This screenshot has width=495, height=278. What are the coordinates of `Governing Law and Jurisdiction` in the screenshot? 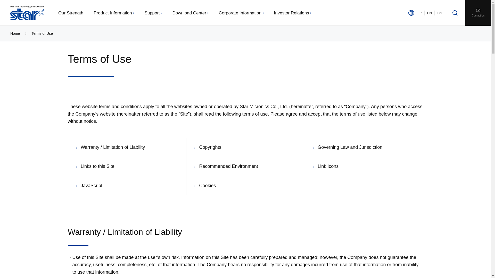 It's located at (348, 147).